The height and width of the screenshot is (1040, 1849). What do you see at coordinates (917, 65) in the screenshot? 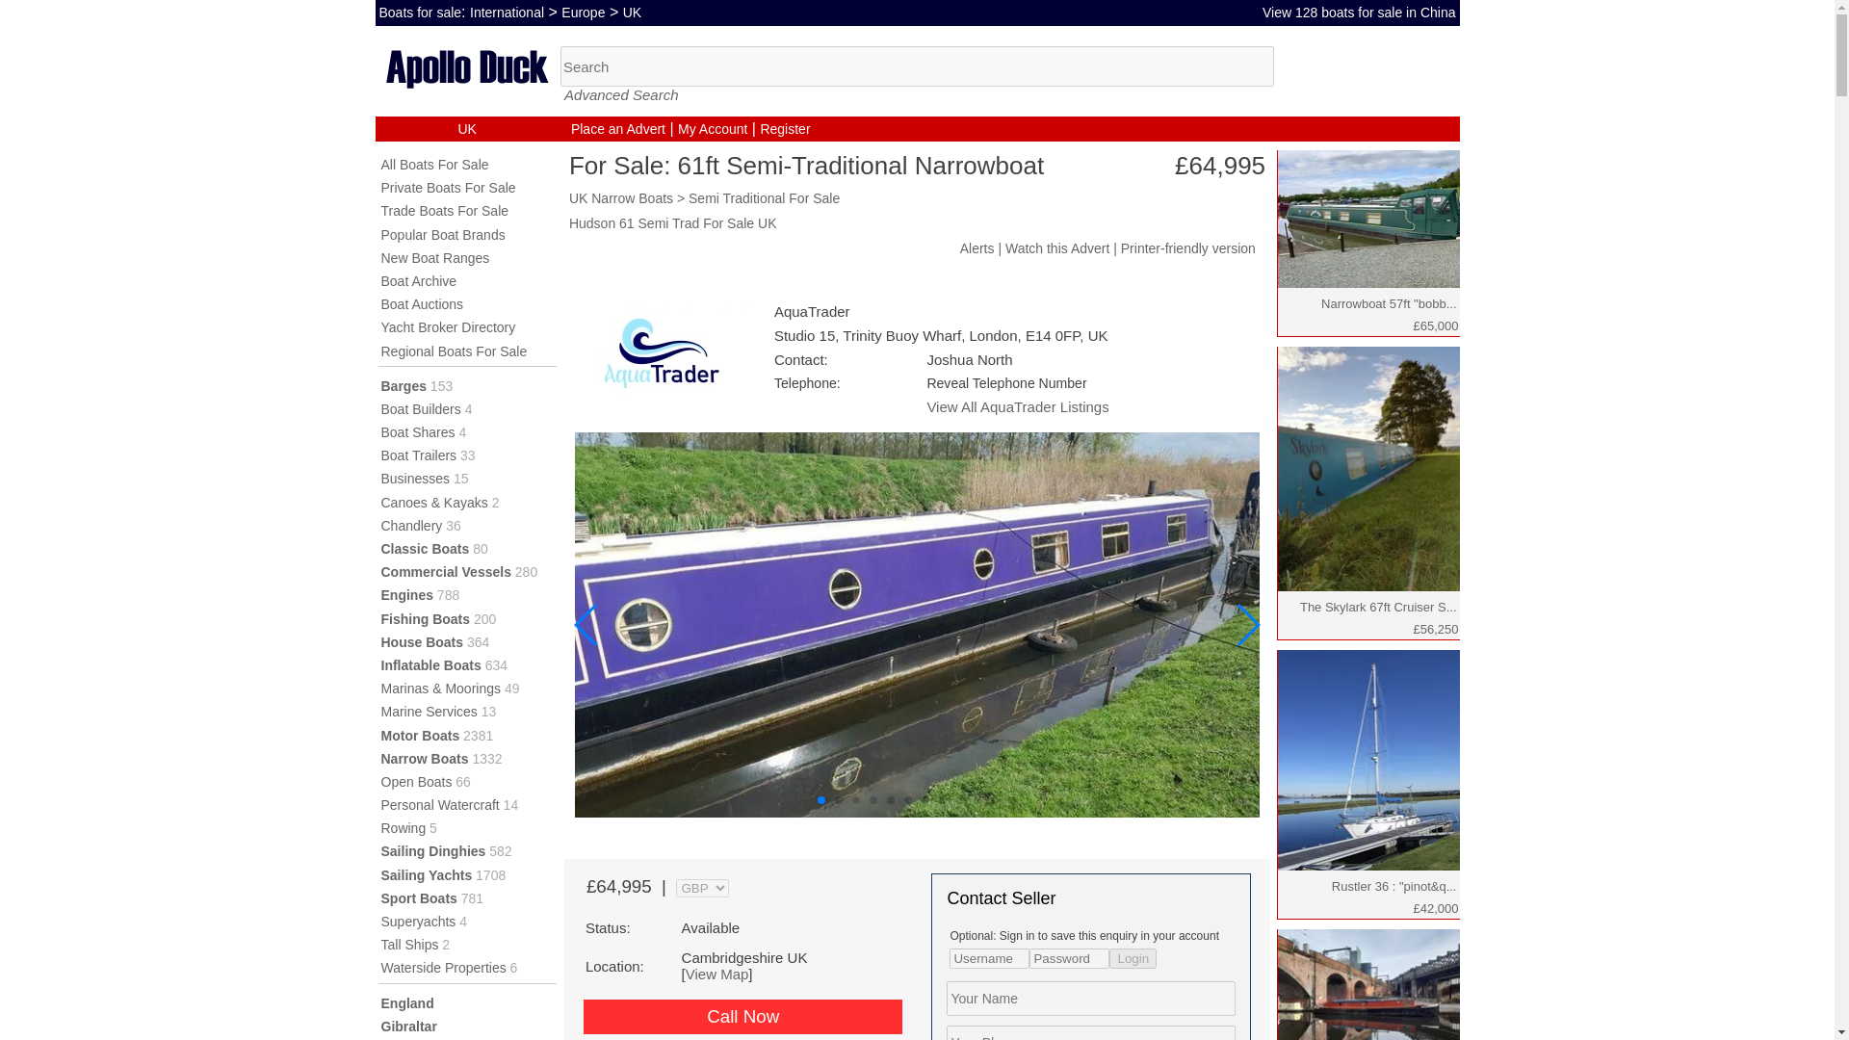
I see `Boat Search` at bounding box center [917, 65].